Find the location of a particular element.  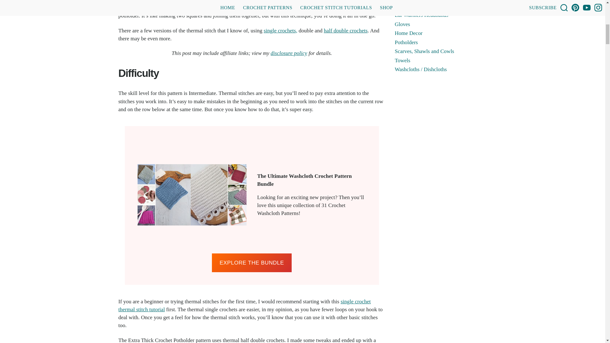

disclosure policy is located at coordinates (289, 53).